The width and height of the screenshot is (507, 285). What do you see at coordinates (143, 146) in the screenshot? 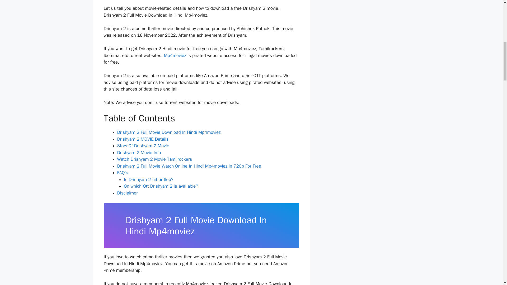
I see `Story Of Drishyam 2 Movie` at bounding box center [143, 146].